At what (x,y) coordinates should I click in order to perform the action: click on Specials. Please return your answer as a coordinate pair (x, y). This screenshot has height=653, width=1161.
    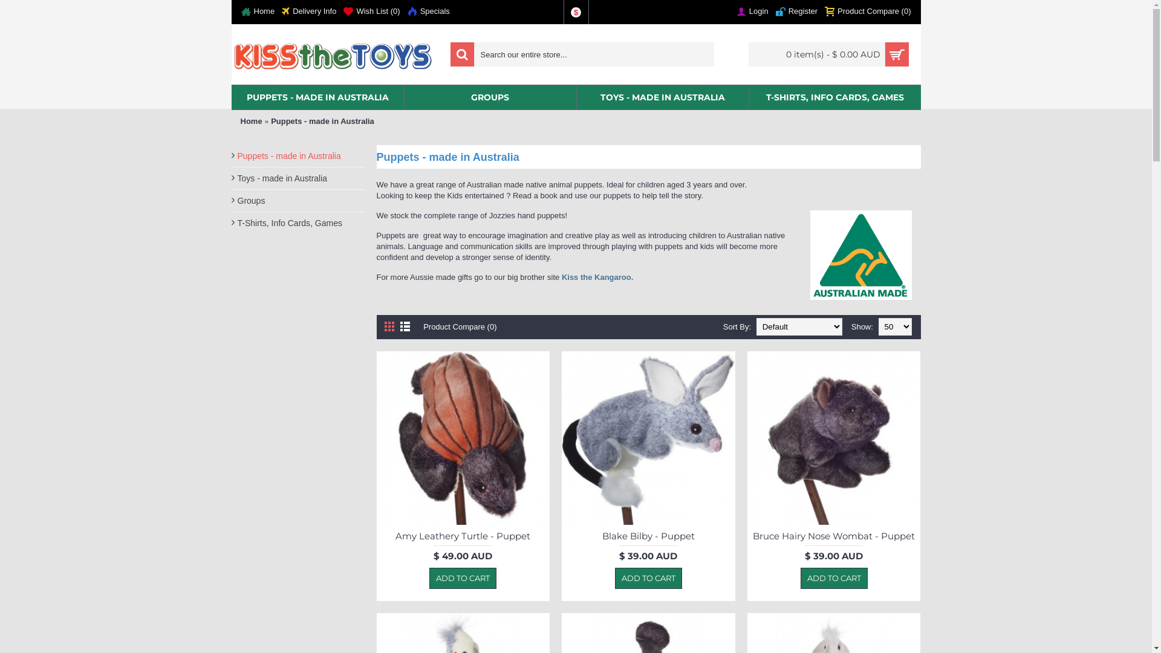
    Looking at the image, I should click on (429, 12).